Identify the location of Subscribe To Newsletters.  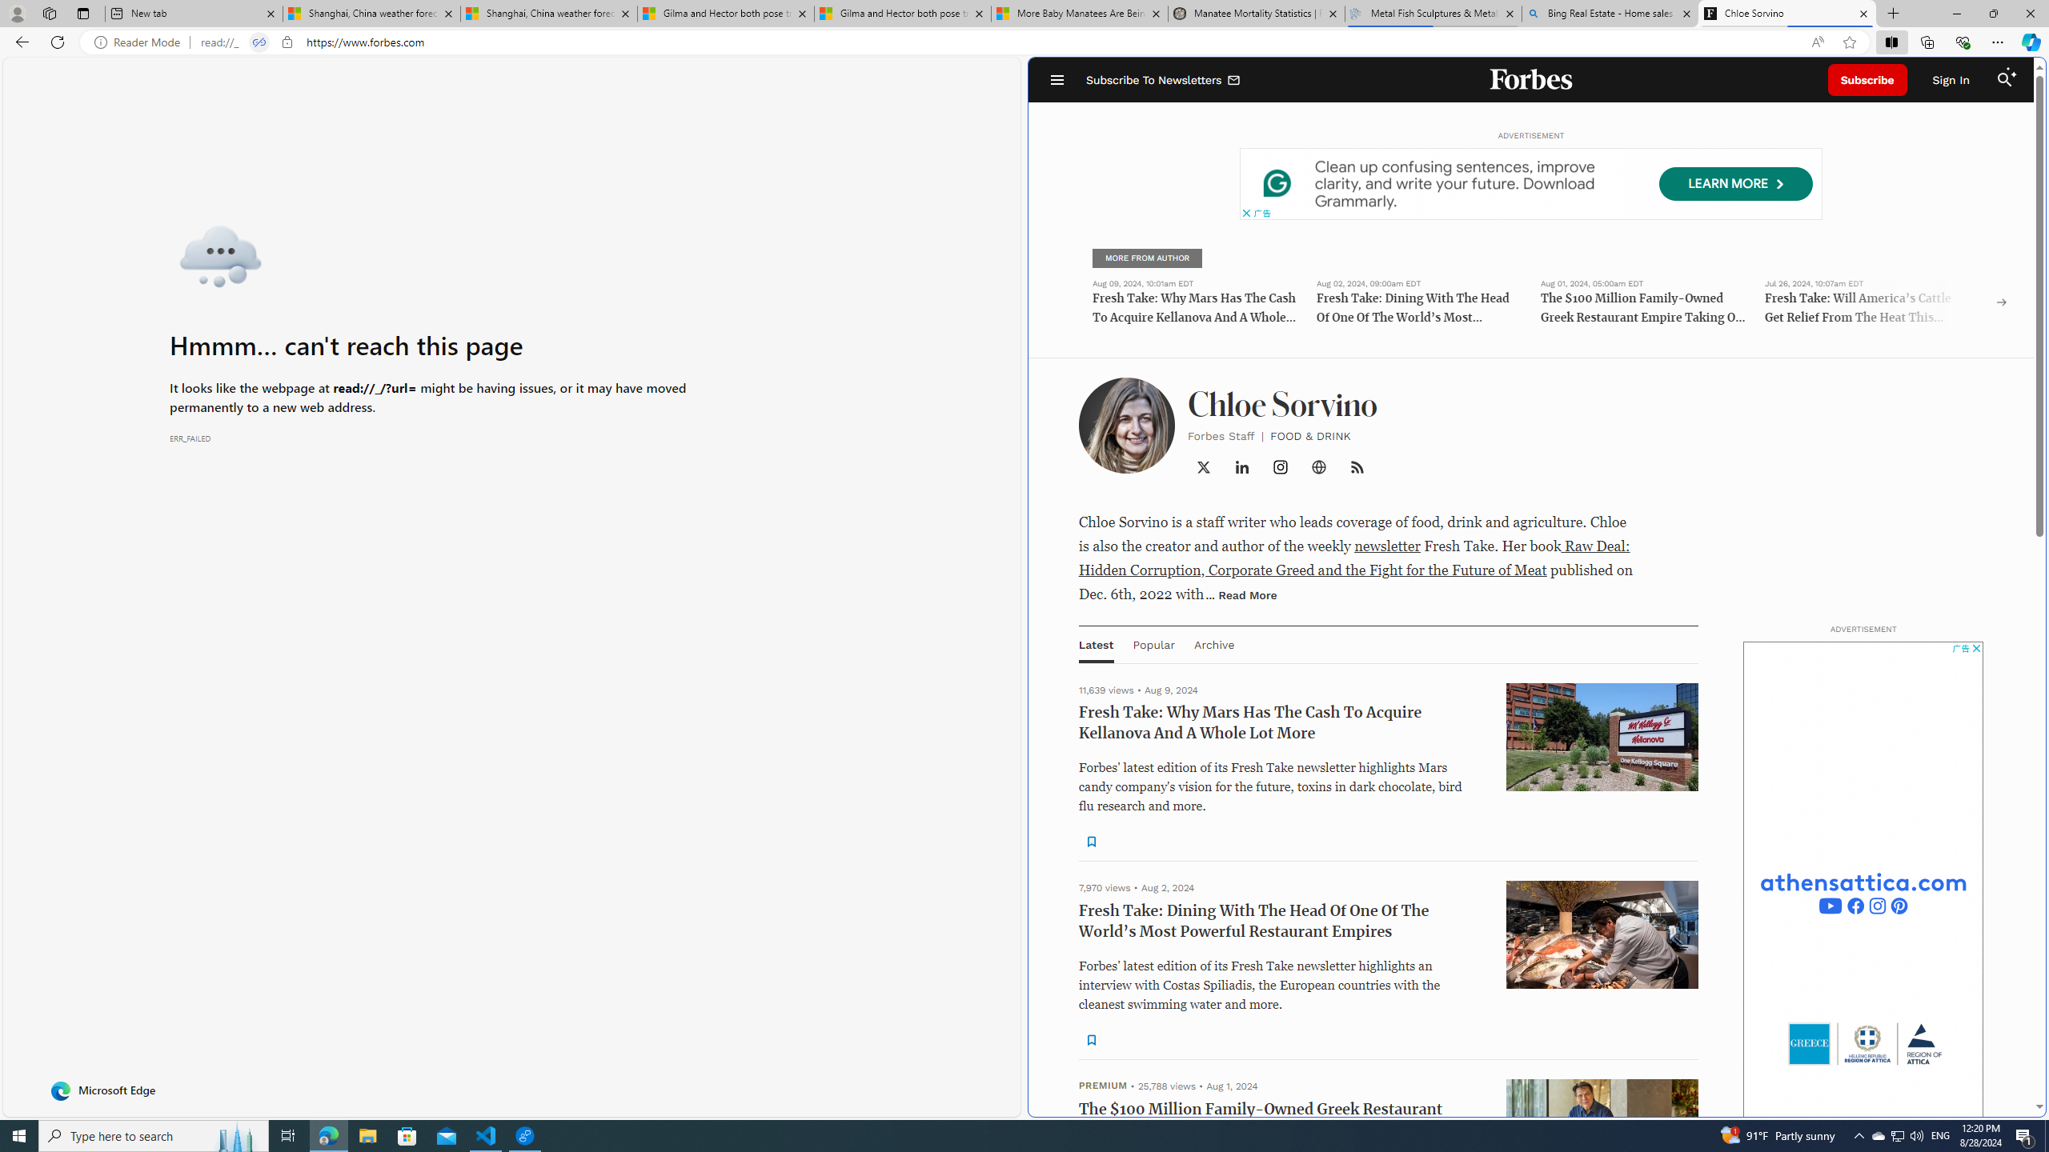
(1164, 80).